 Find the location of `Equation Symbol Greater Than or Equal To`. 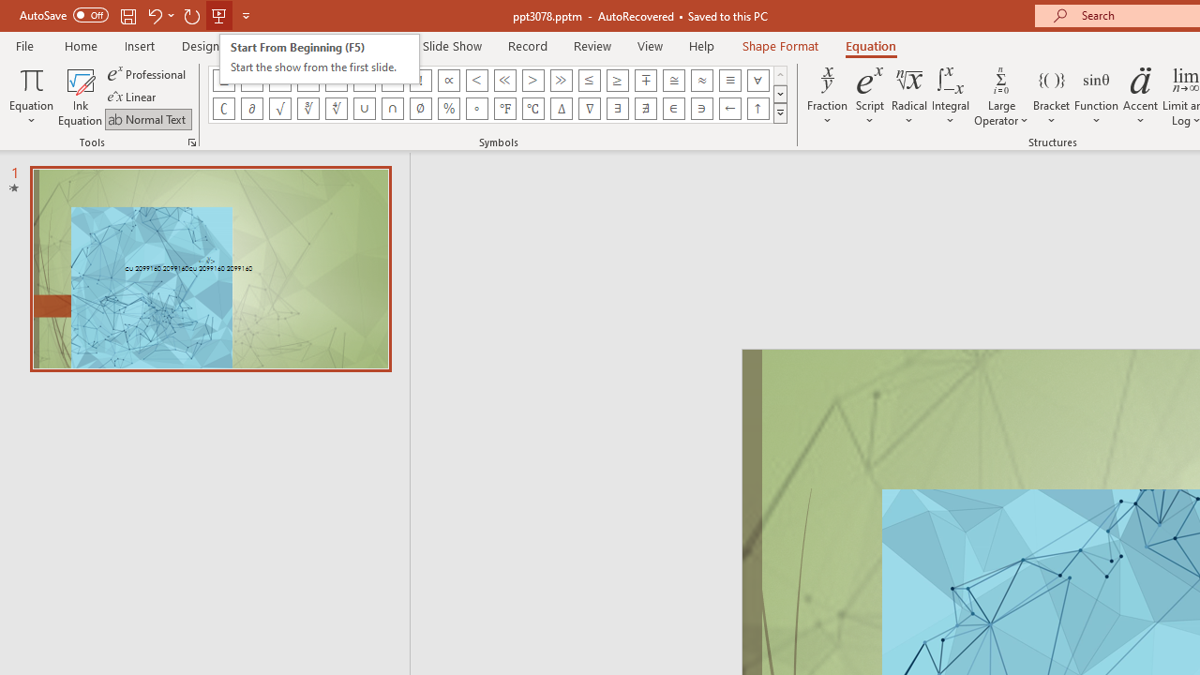

Equation Symbol Greater Than or Equal To is located at coordinates (617, 81).